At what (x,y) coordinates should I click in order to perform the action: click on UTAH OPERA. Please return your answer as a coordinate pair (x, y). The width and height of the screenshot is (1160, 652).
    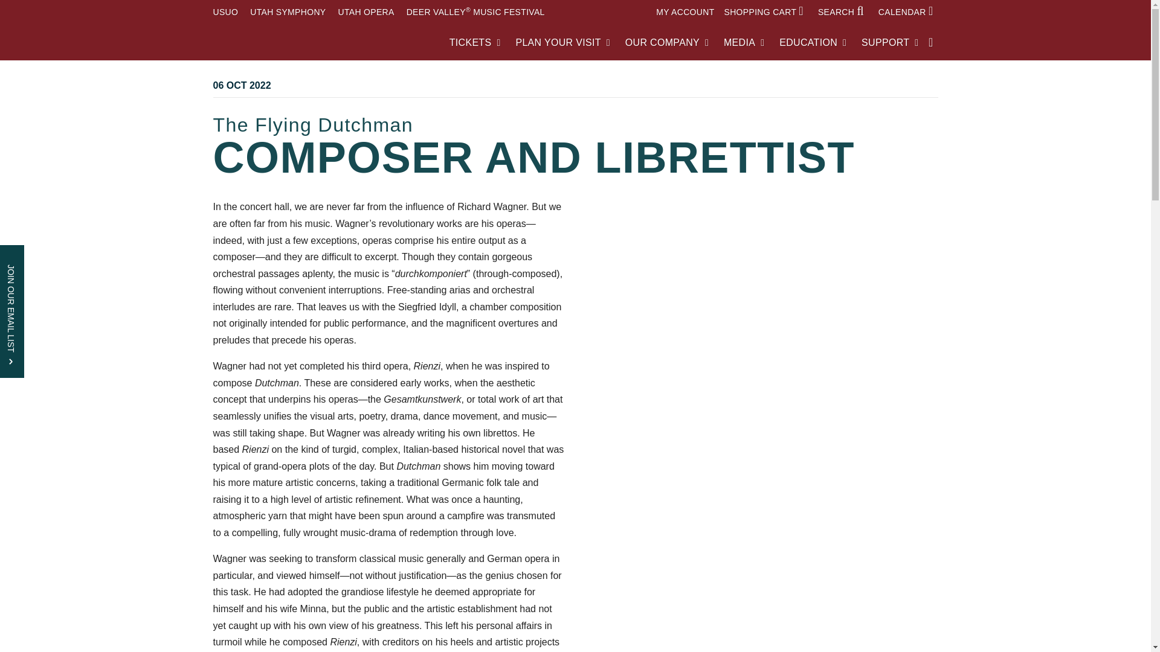
    Looking at the image, I should click on (366, 12).